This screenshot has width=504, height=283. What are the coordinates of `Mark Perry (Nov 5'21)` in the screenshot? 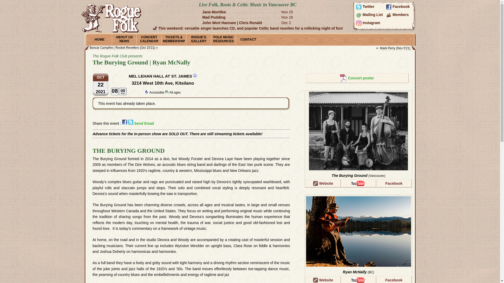 It's located at (395, 48).